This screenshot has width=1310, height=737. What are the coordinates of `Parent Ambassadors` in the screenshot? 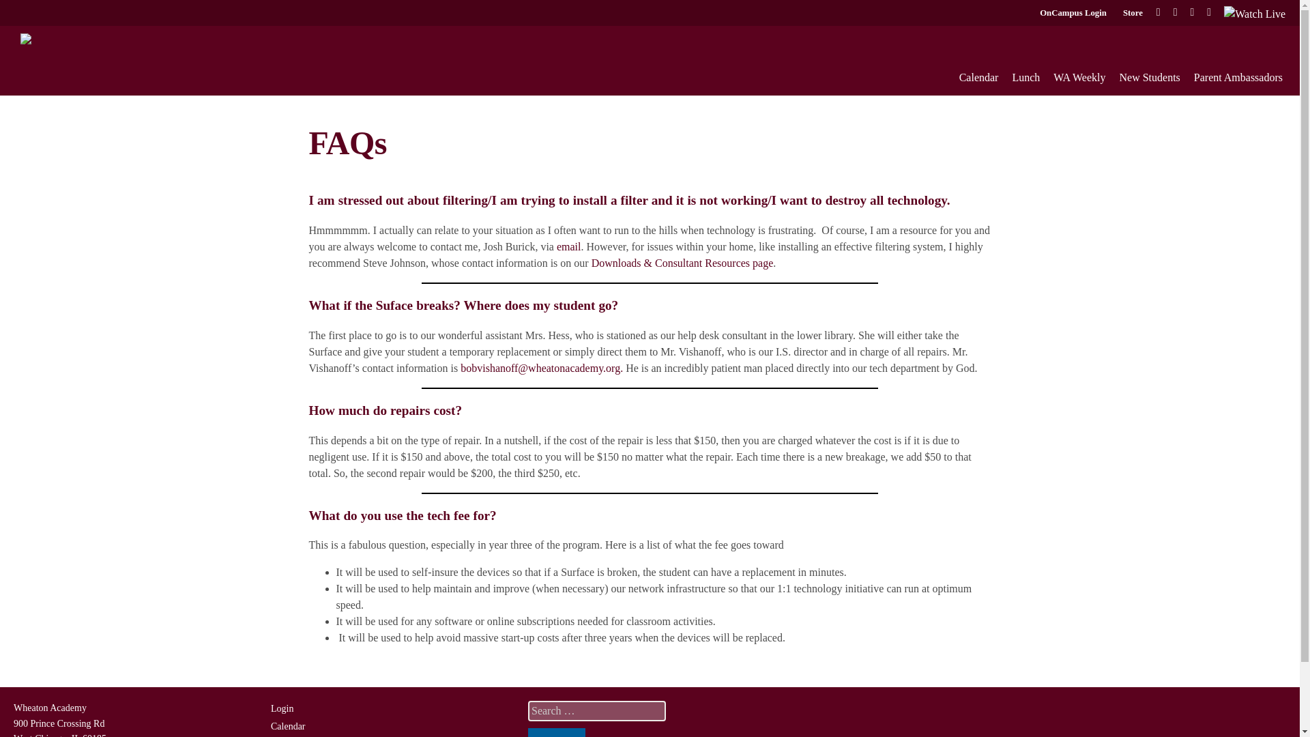 It's located at (1238, 78).